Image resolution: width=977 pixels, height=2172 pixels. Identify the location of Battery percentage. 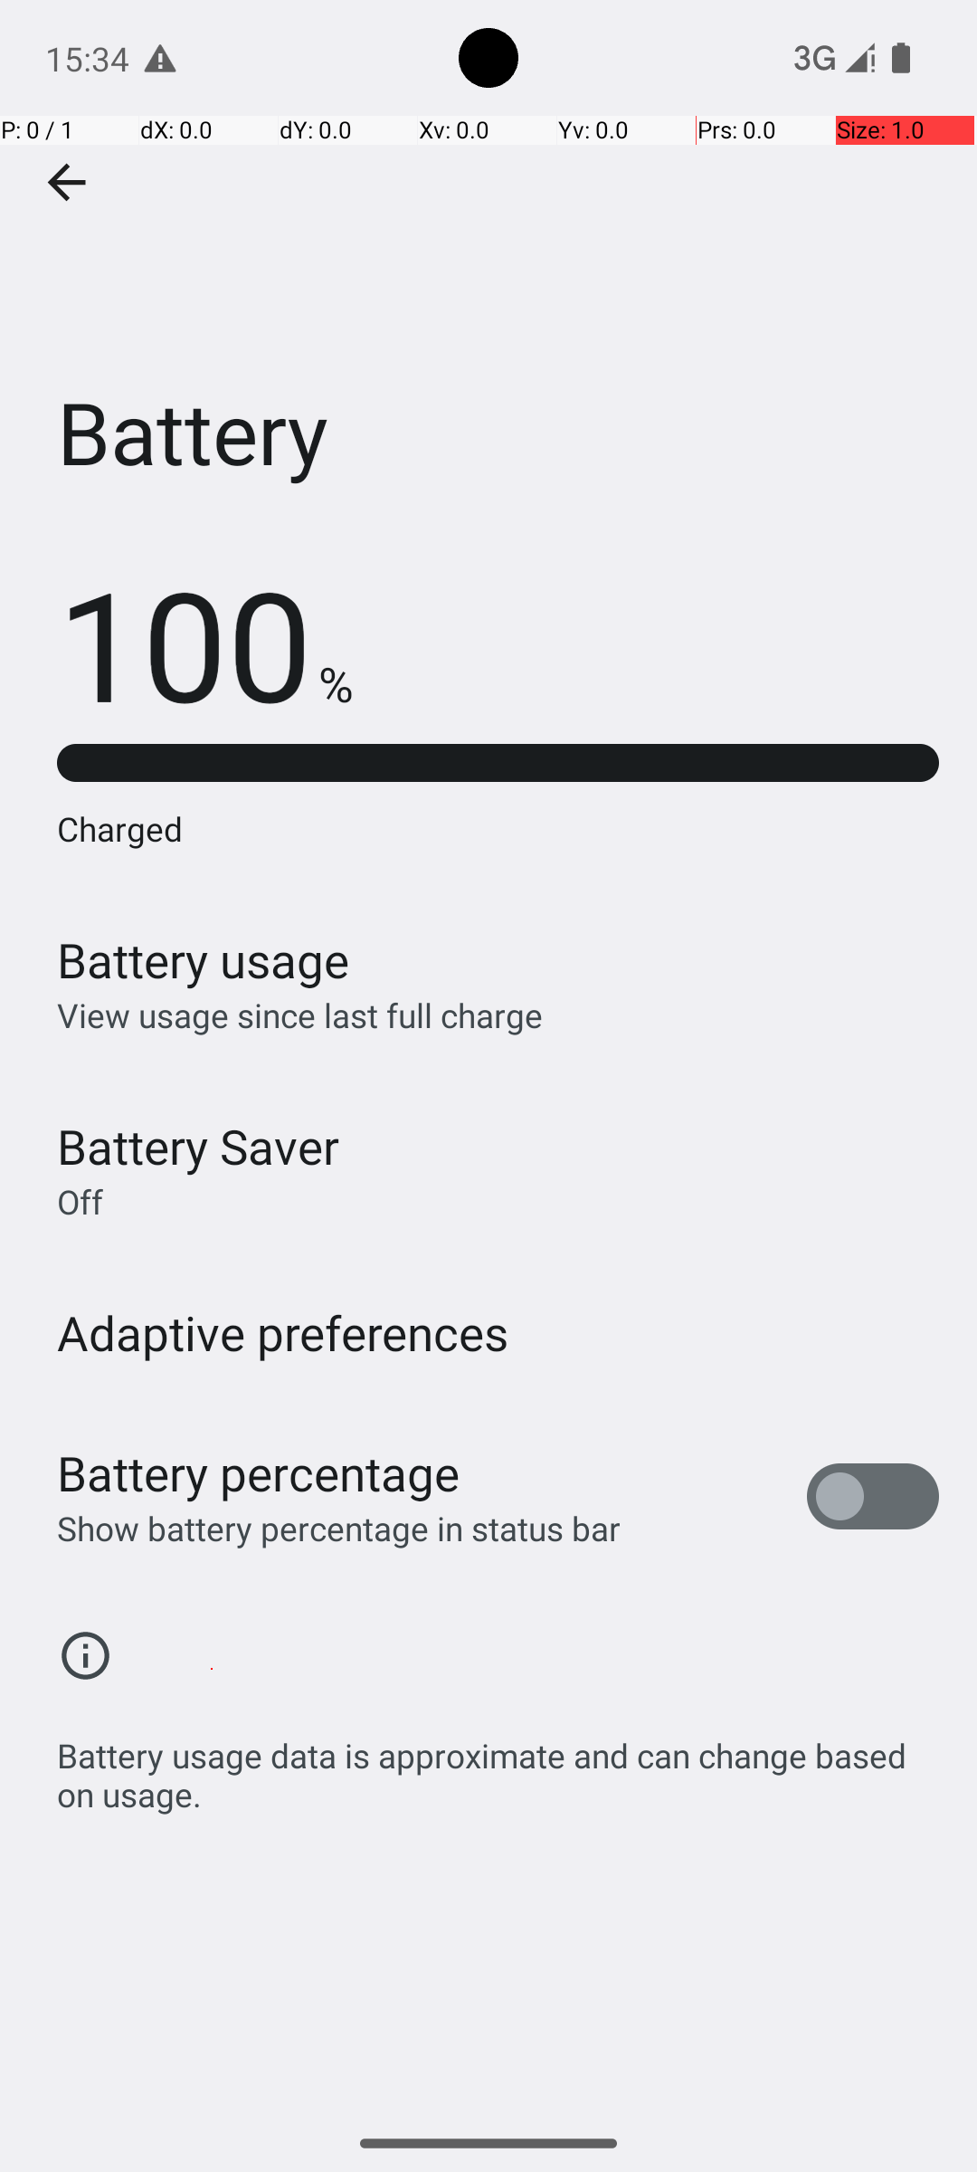
(259, 1473).